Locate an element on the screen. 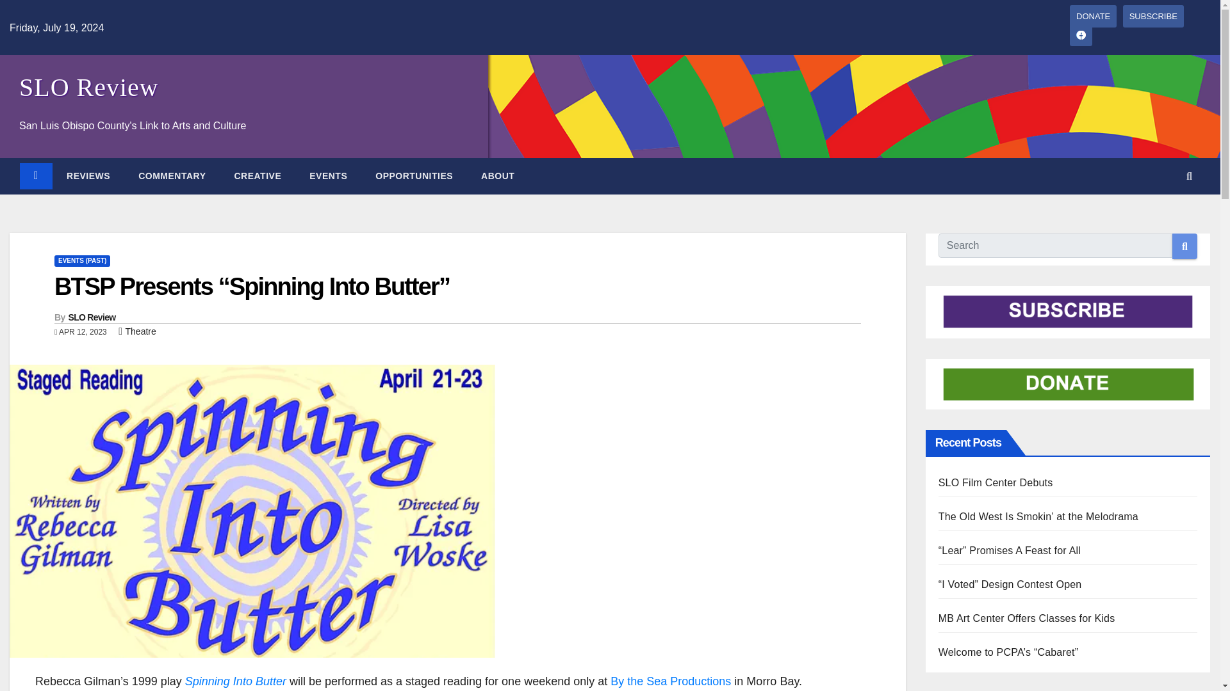 This screenshot has height=691, width=1230. Opportunities is located at coordinates (414, 175).